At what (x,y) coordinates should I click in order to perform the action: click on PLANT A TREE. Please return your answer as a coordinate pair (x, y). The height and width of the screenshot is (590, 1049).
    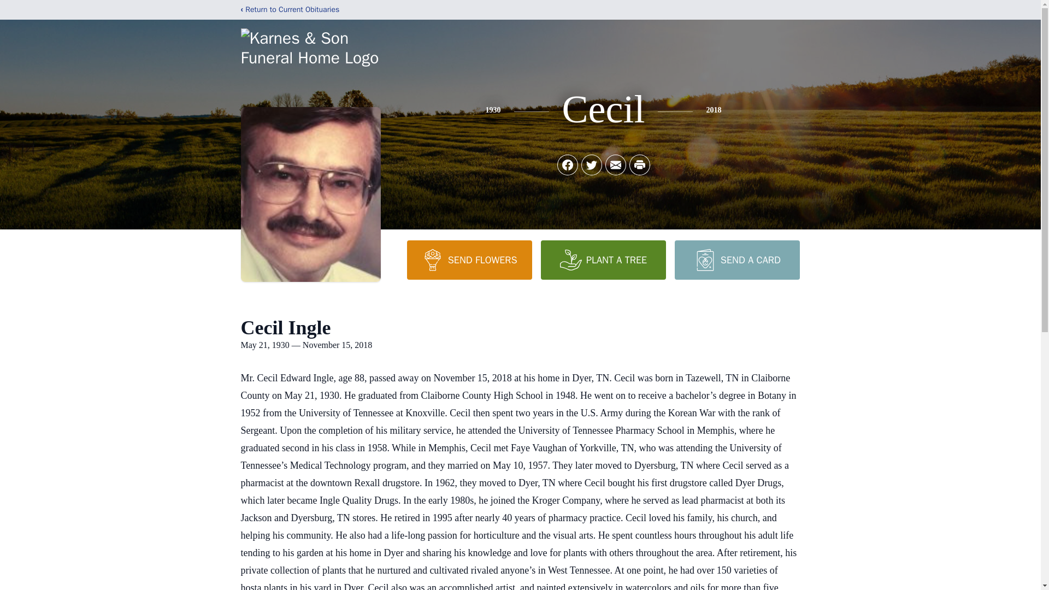
    Looking at the image, I should click on (603, 259).